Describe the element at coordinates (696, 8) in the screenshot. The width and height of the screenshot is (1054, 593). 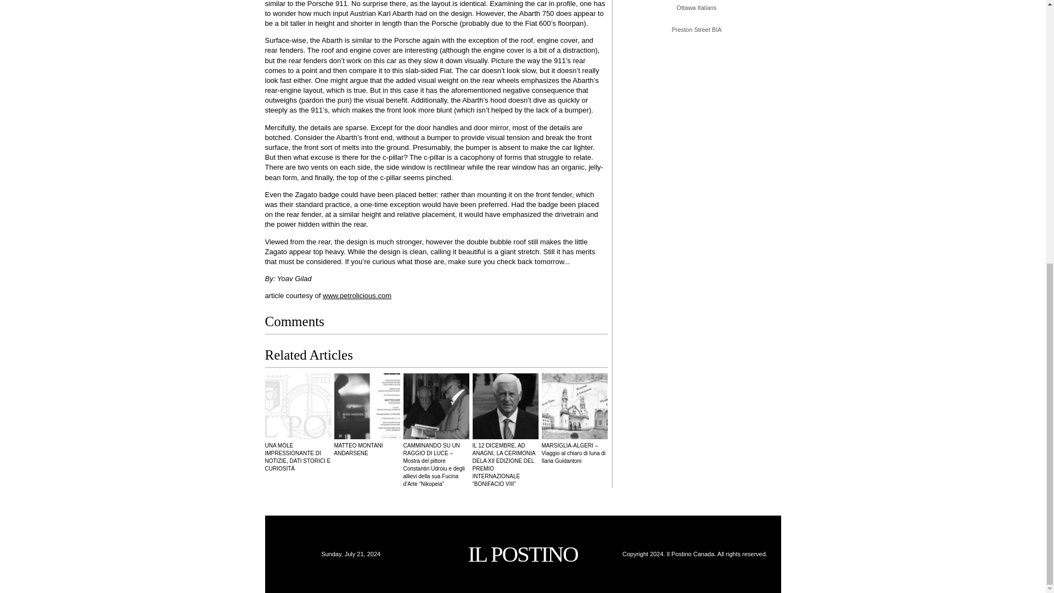
I see `Ottawa Italians` at that location.